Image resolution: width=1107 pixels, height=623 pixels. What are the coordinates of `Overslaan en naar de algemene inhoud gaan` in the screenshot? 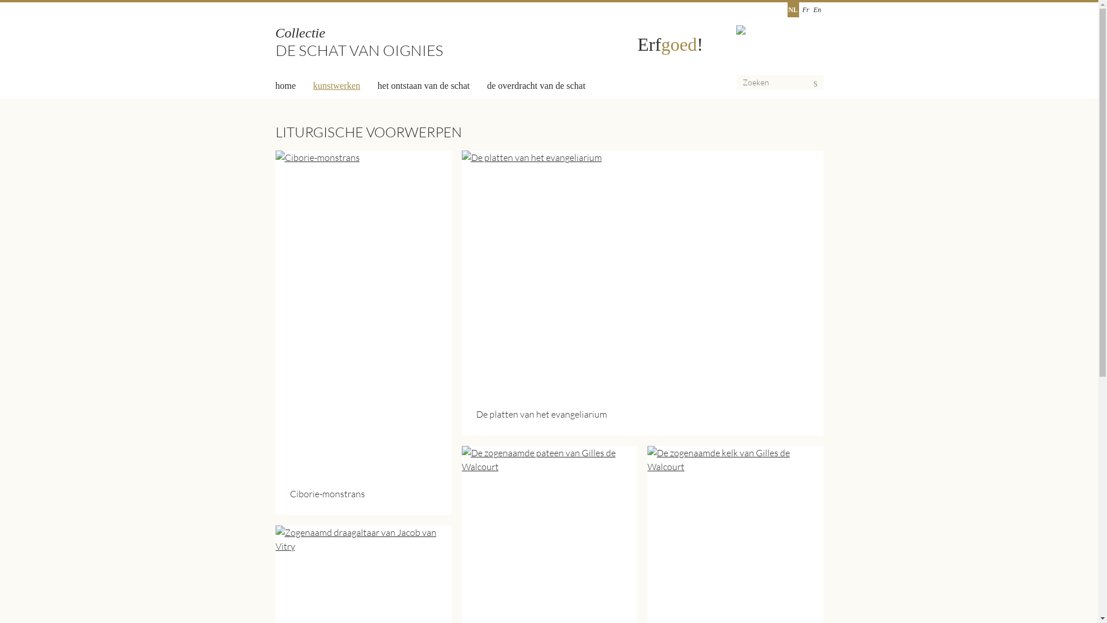 It's located at (21, 0).